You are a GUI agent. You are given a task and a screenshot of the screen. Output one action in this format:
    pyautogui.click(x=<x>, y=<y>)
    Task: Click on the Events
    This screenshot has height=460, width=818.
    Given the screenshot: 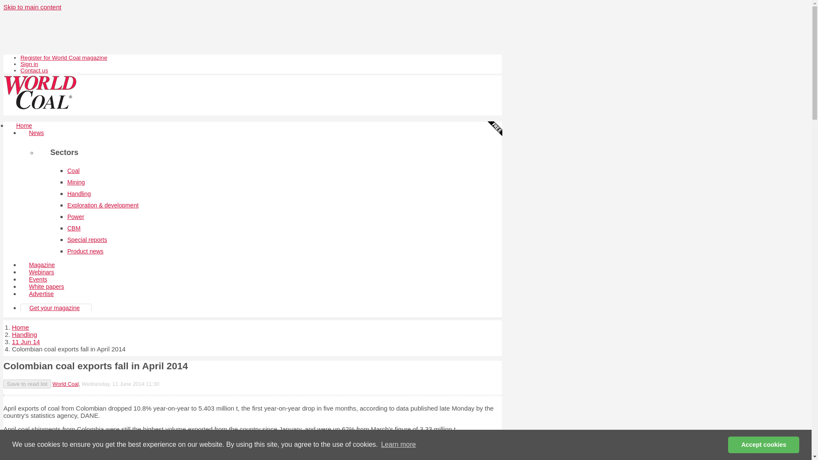 What is the action you would take?
    pyautogui.click(x=38, y=279)
    